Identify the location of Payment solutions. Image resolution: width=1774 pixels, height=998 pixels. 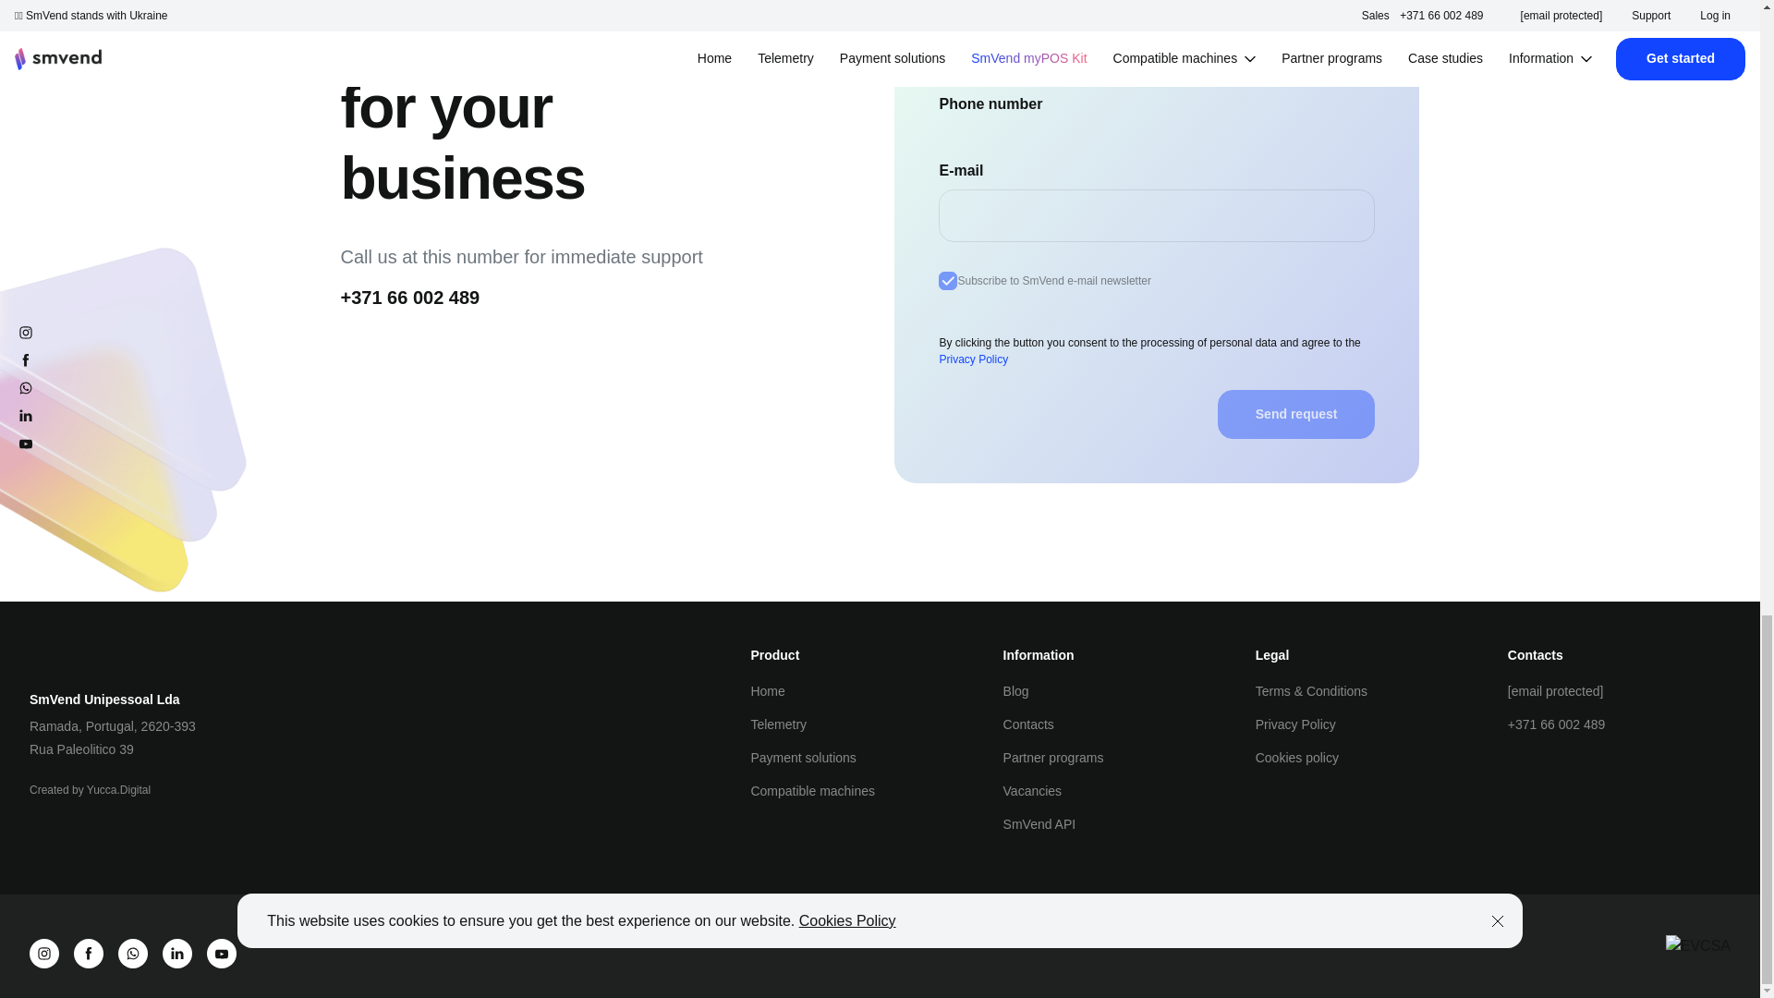
(802, 758).